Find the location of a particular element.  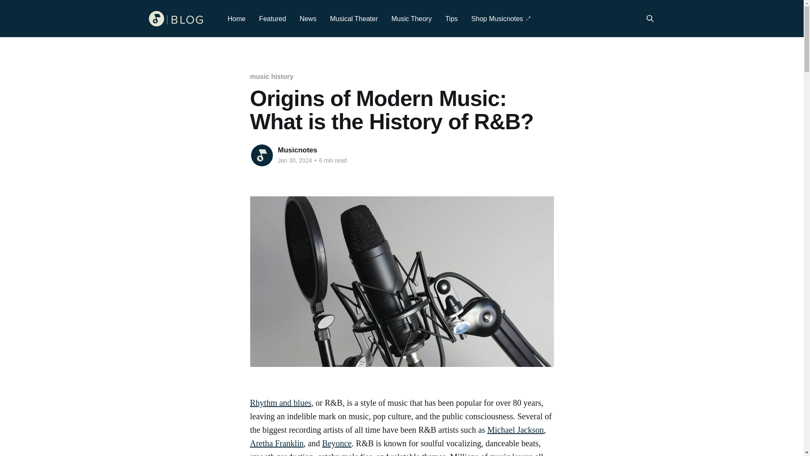

Beyonce is located at coordinates (337, 443).